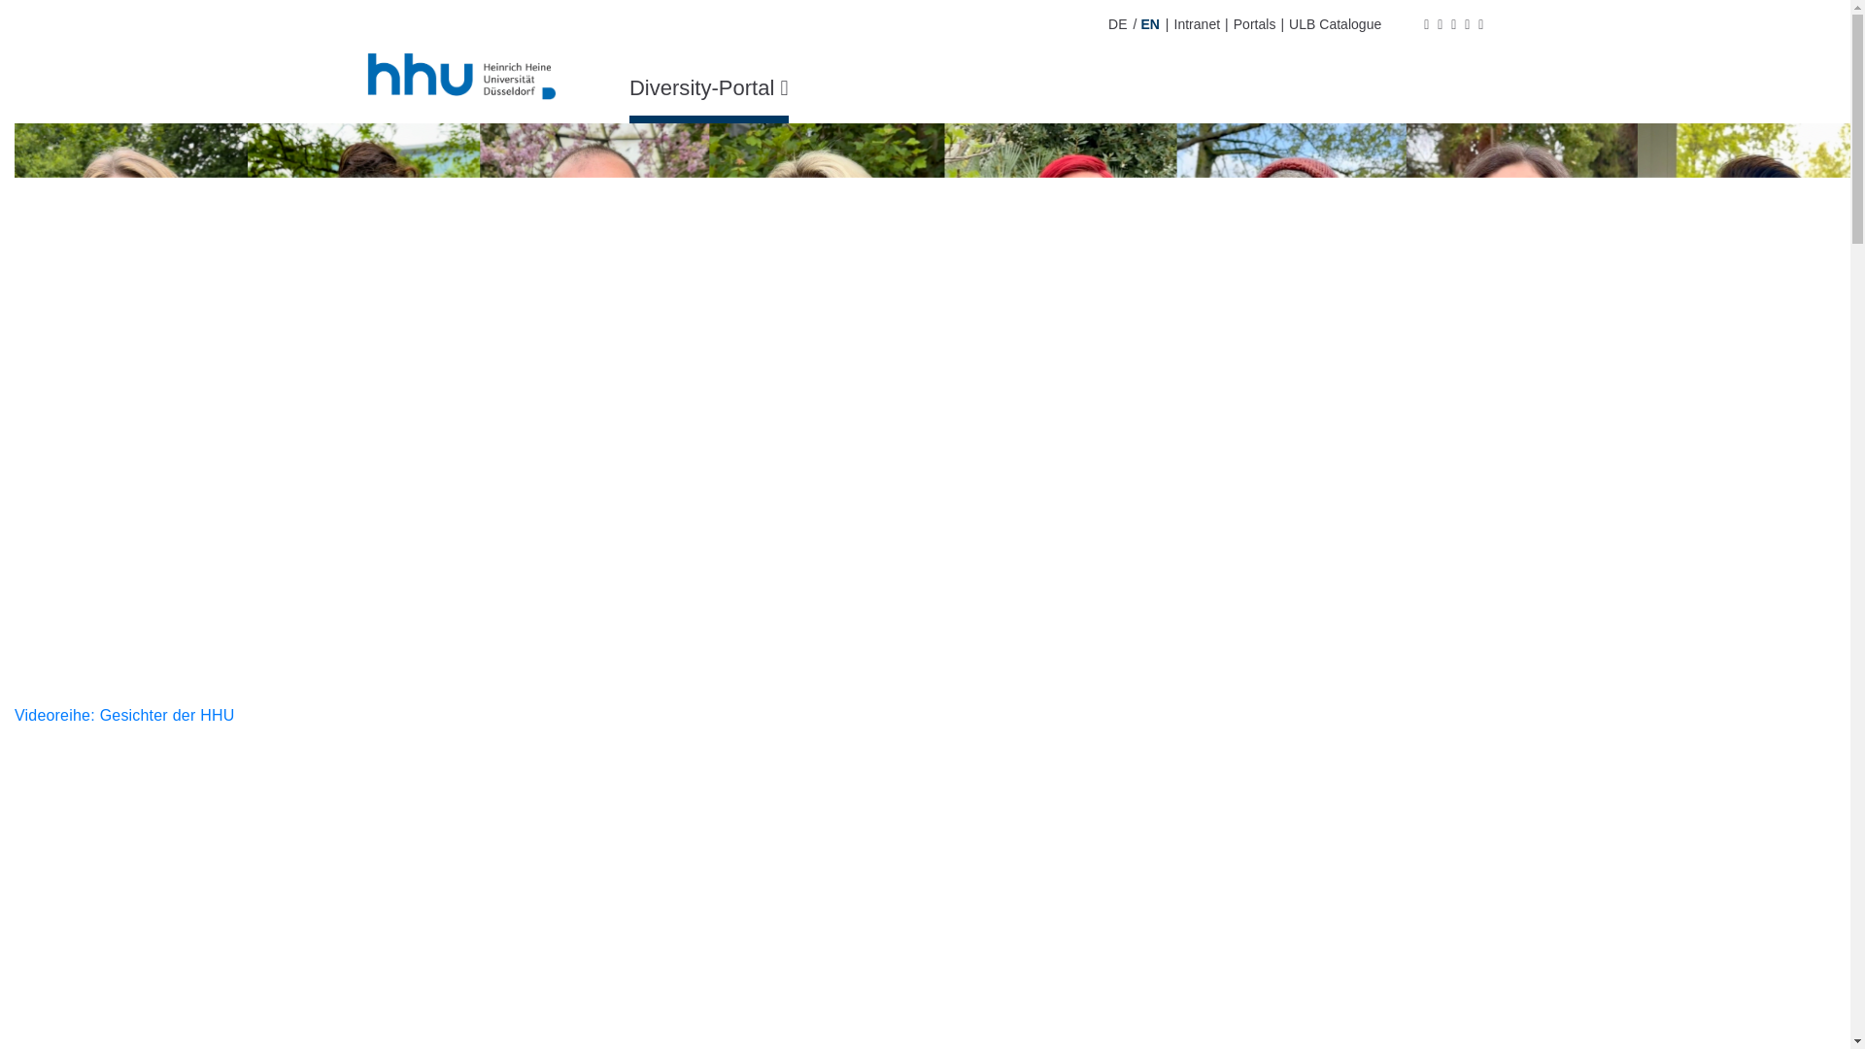  What do you see at coordinates (1255, 24) in the screenshot?
I see `Portals` at bounding box center [1255, 24].